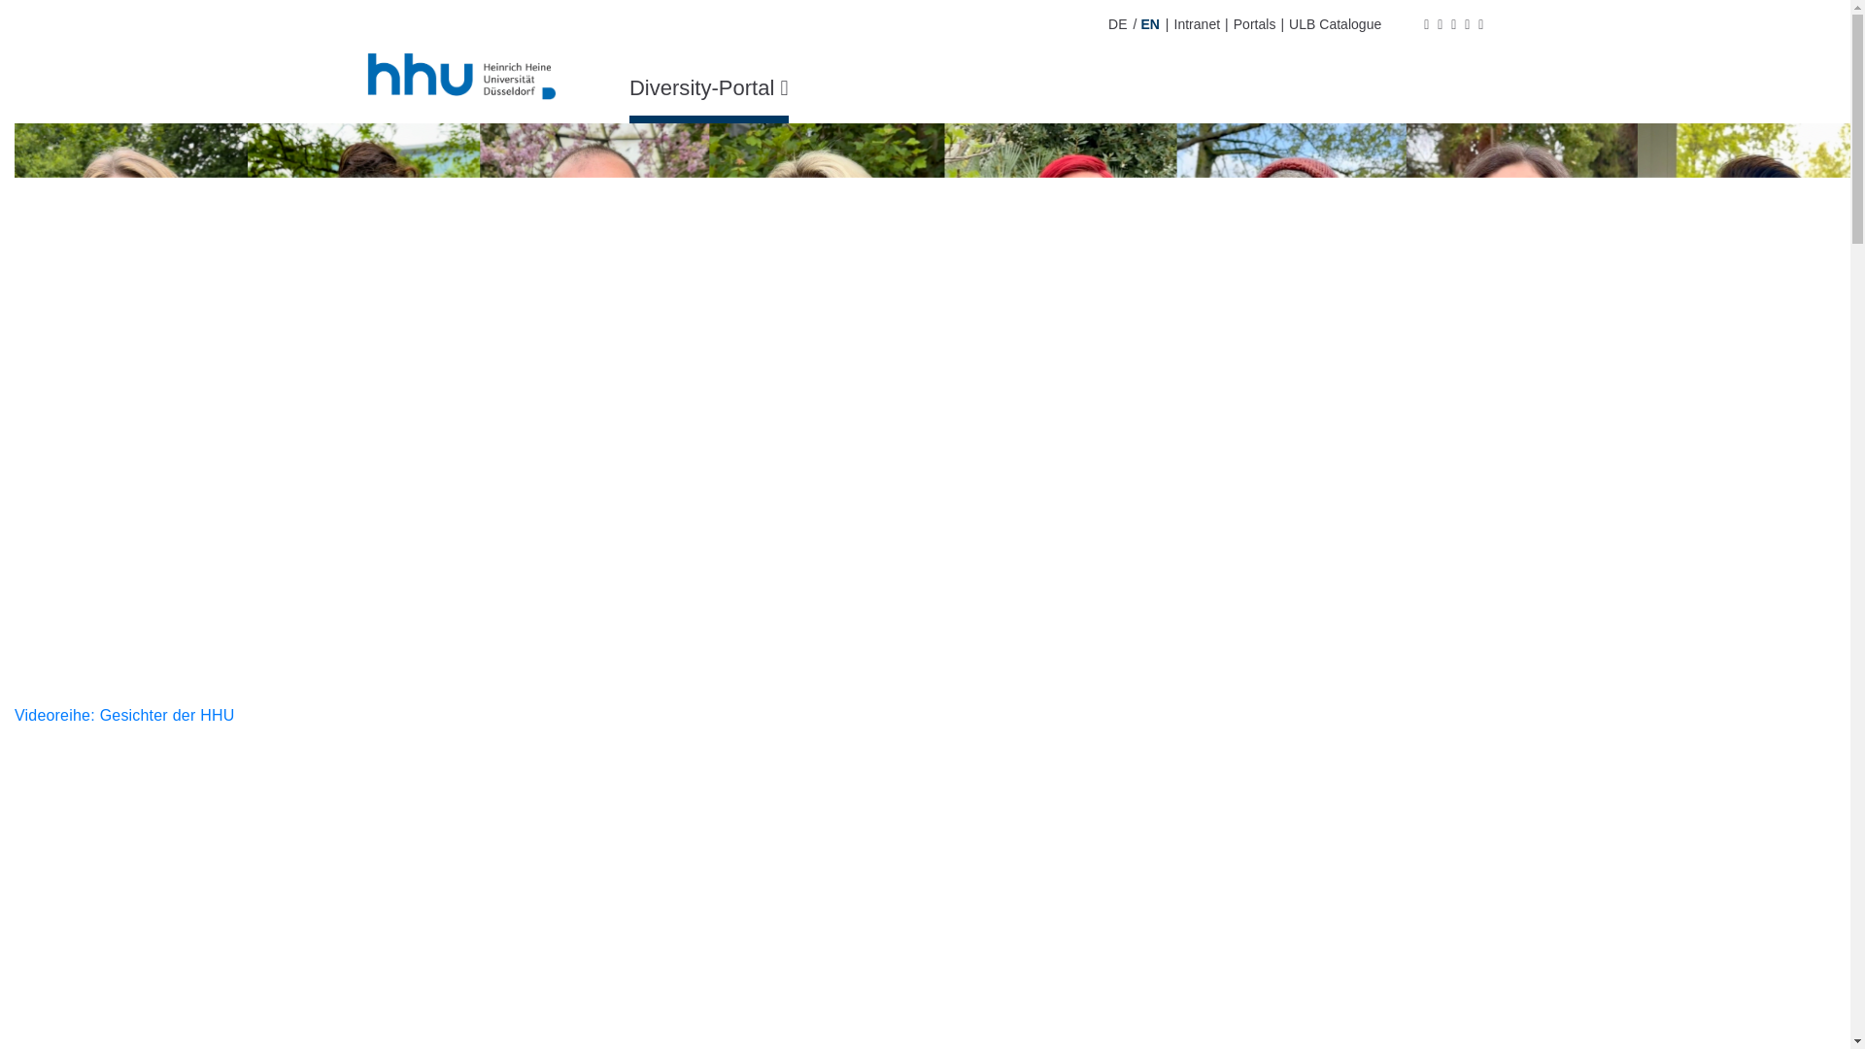  What do you see at coordinates (1255, 24) in the screenshot?
I see `Portals` at bounding box center [1255, 24].